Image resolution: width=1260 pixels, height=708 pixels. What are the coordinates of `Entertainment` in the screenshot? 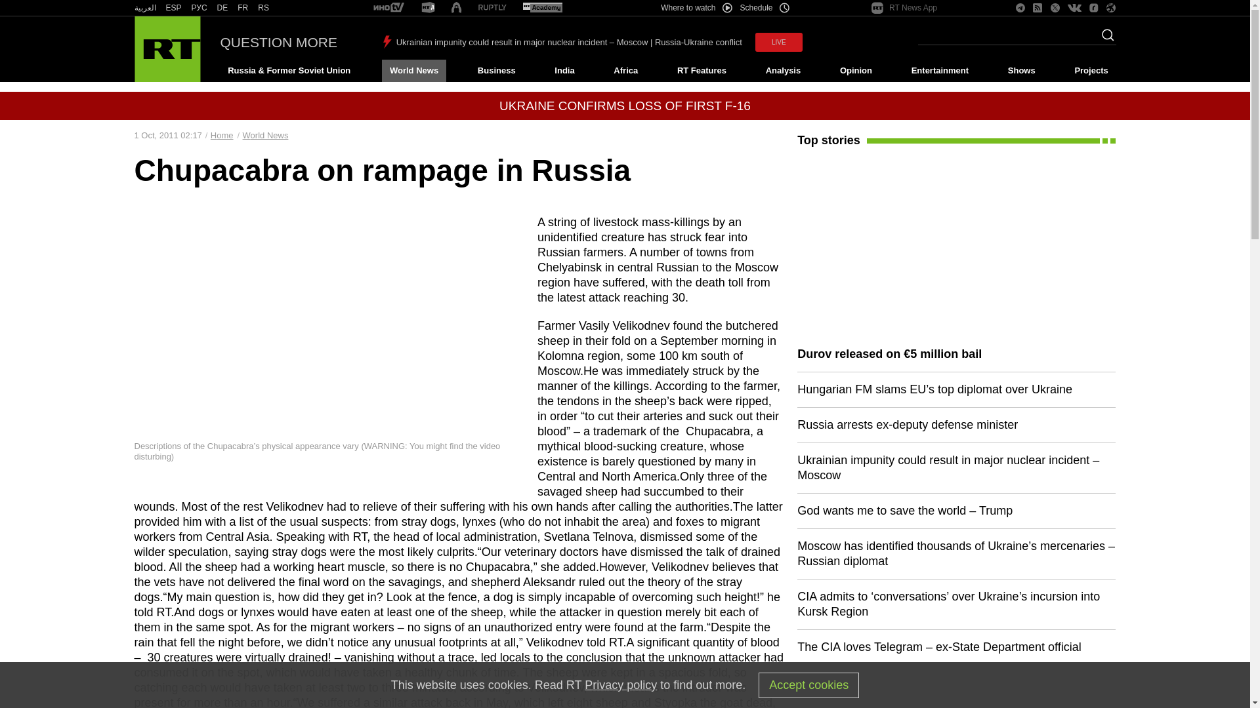 It's located at (940, 71).